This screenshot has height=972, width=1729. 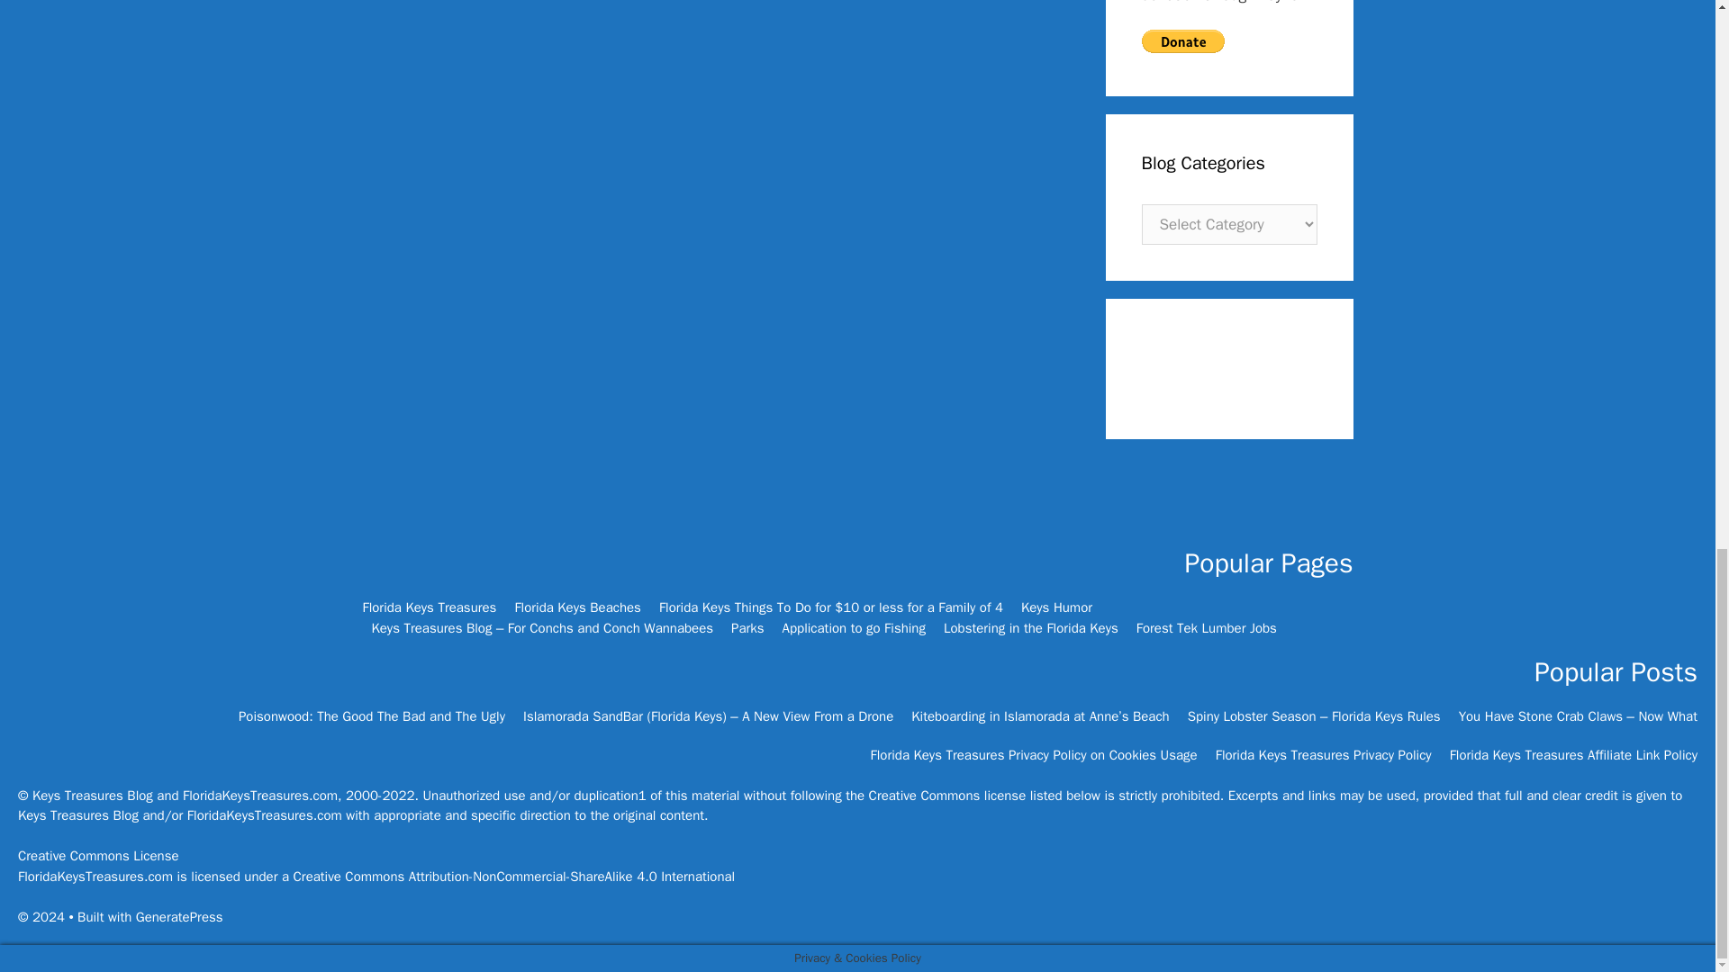 What do you see at coordinates (854, 628) in the screenshot?
I see `Application to go Fishing` at bounding box center [854, 628].